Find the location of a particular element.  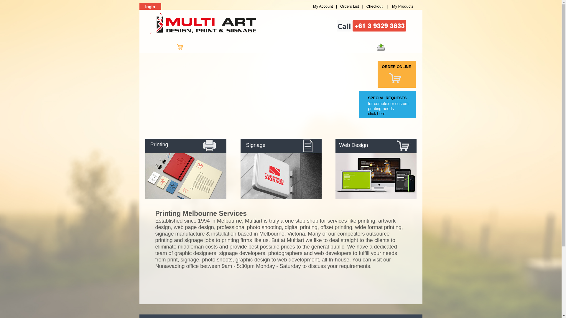

Orders List is located at coordinates (350, 6).